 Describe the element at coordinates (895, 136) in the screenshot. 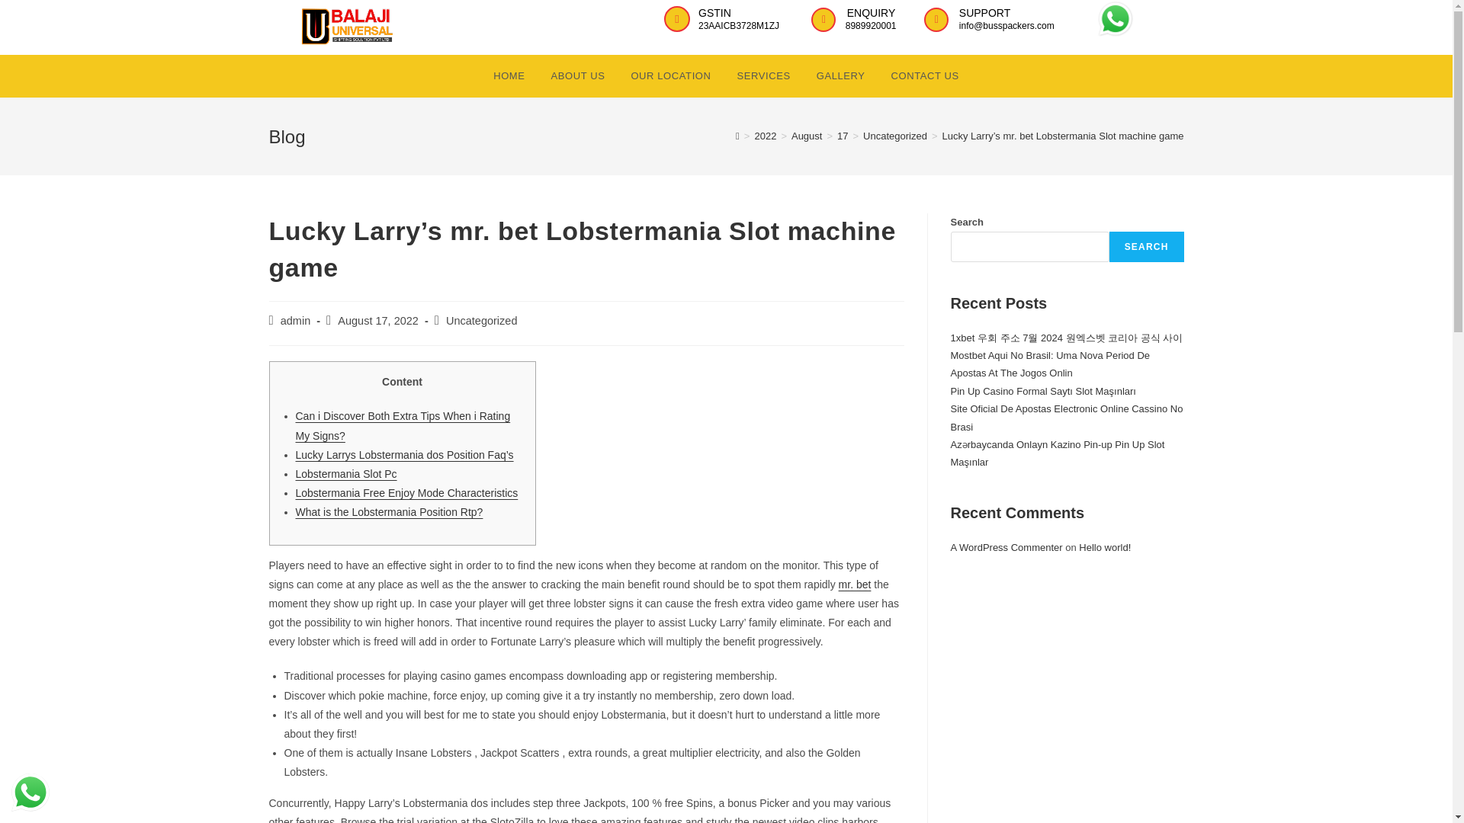

I see `Uncategorized` at that location.